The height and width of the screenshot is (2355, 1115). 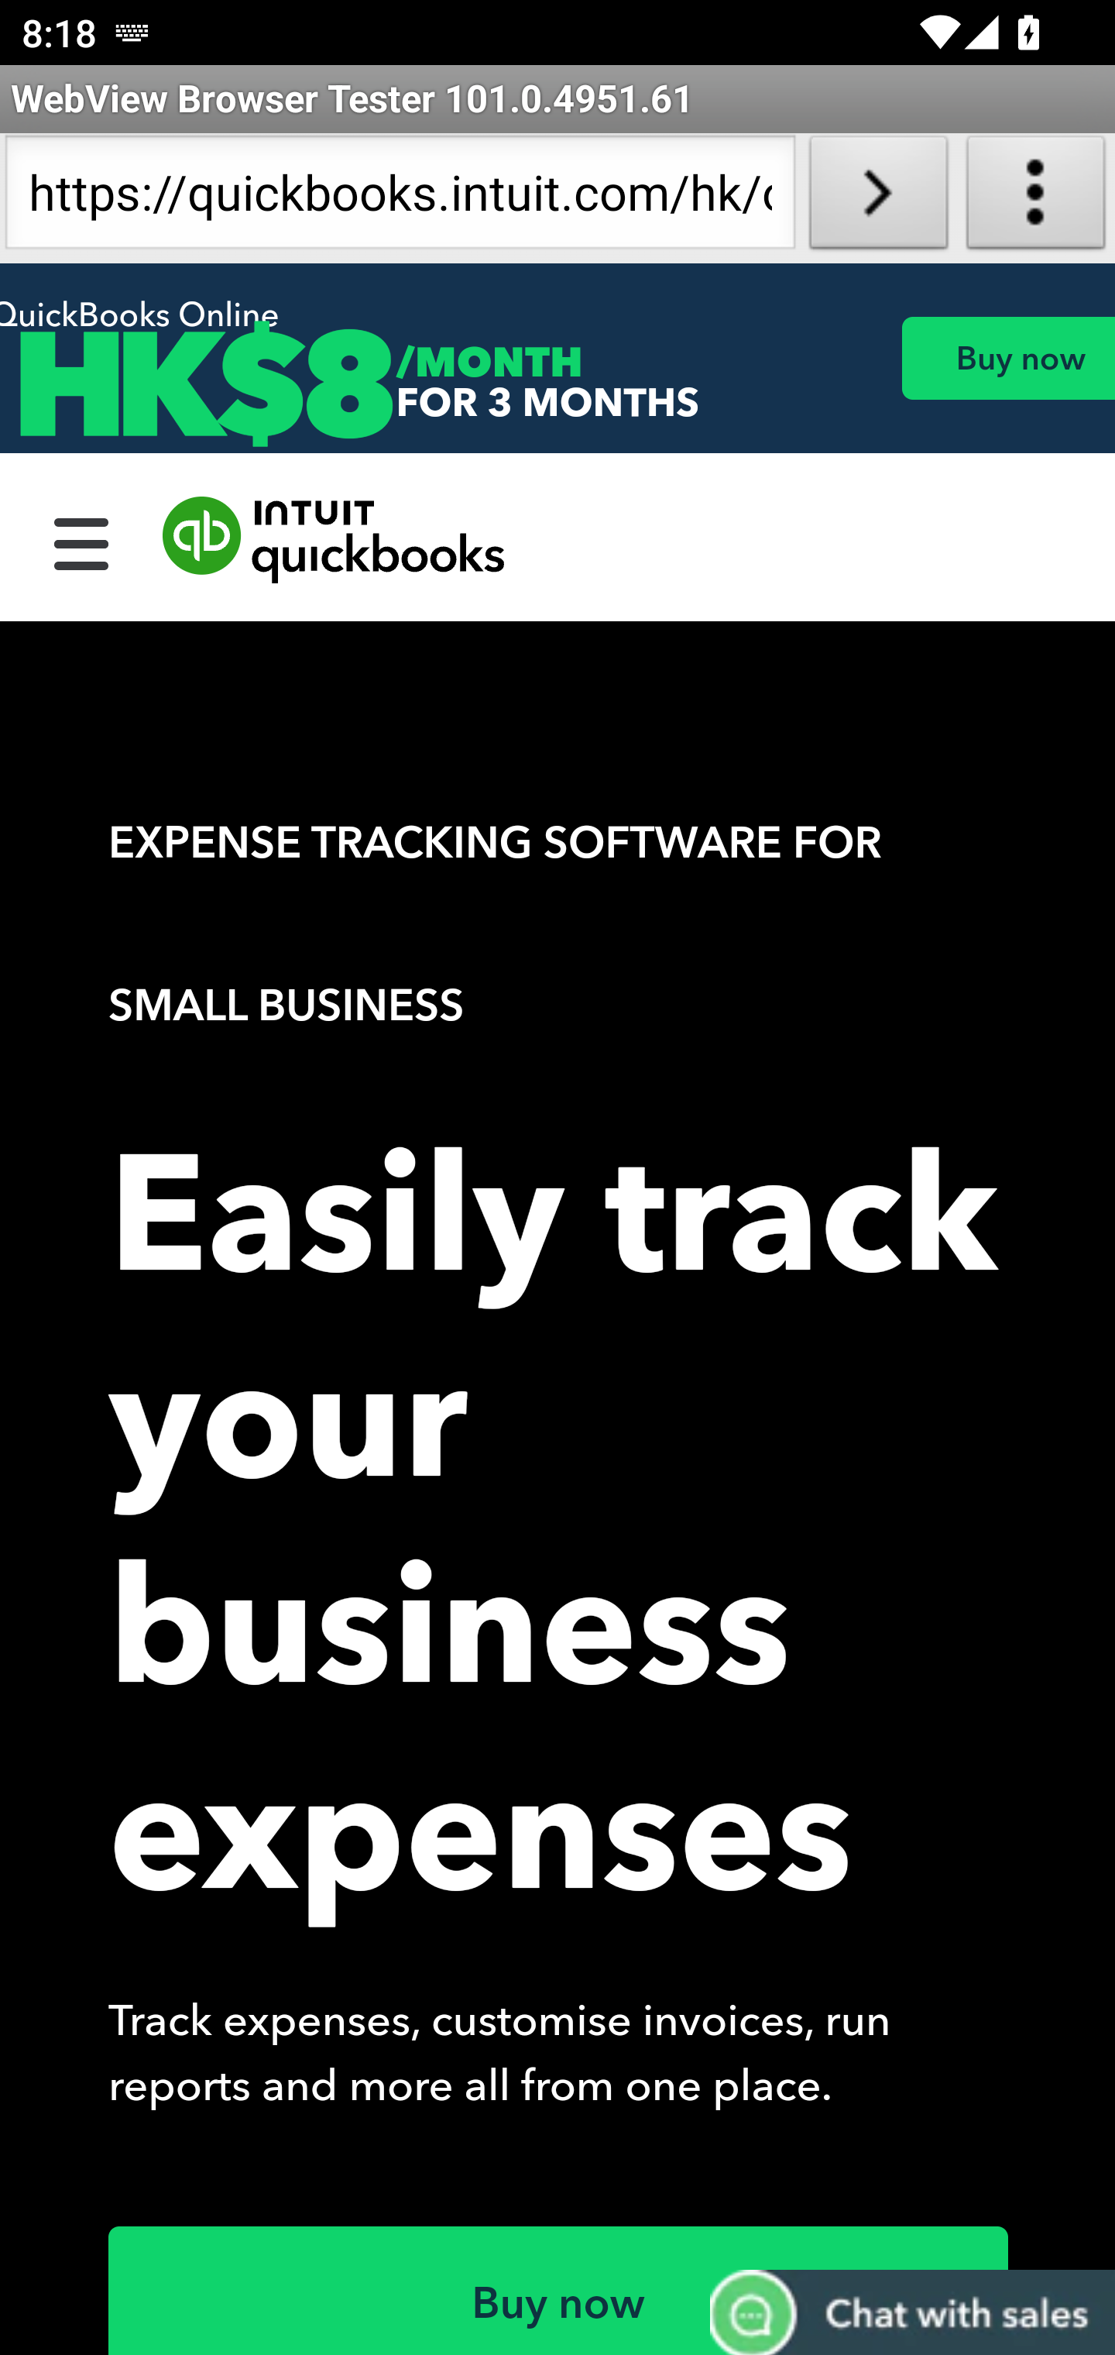 I want to click on Load URL, so click(x=878, y=198).